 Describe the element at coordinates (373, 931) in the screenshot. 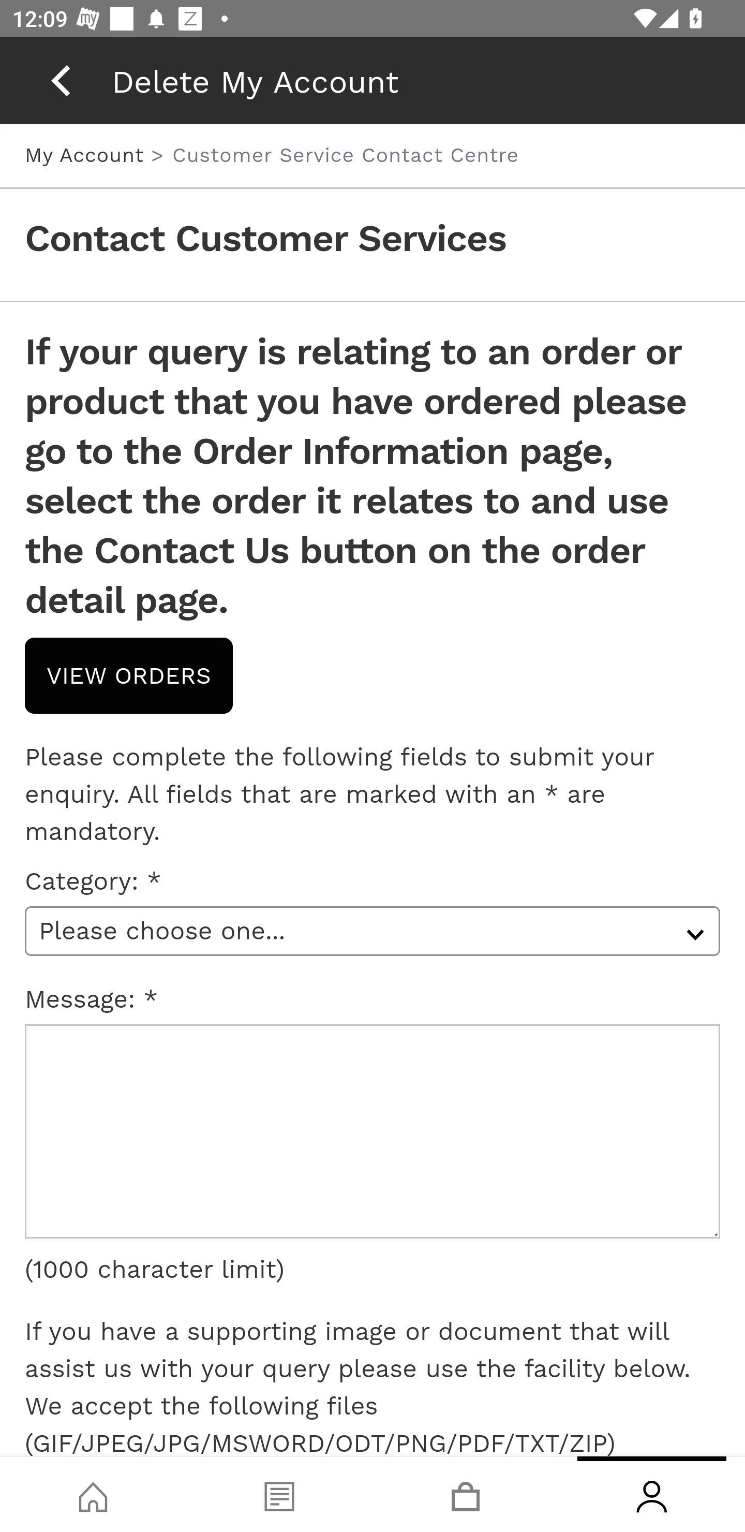

I see `Please choose one...` at that location.